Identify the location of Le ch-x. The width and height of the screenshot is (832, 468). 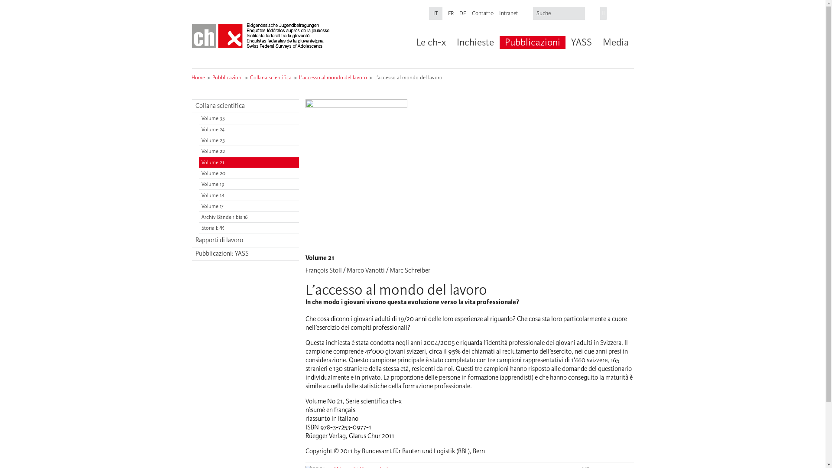
(431, 42).